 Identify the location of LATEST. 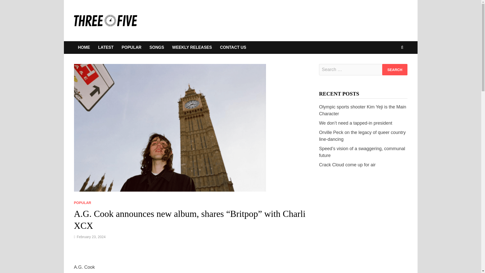
(106, 48).